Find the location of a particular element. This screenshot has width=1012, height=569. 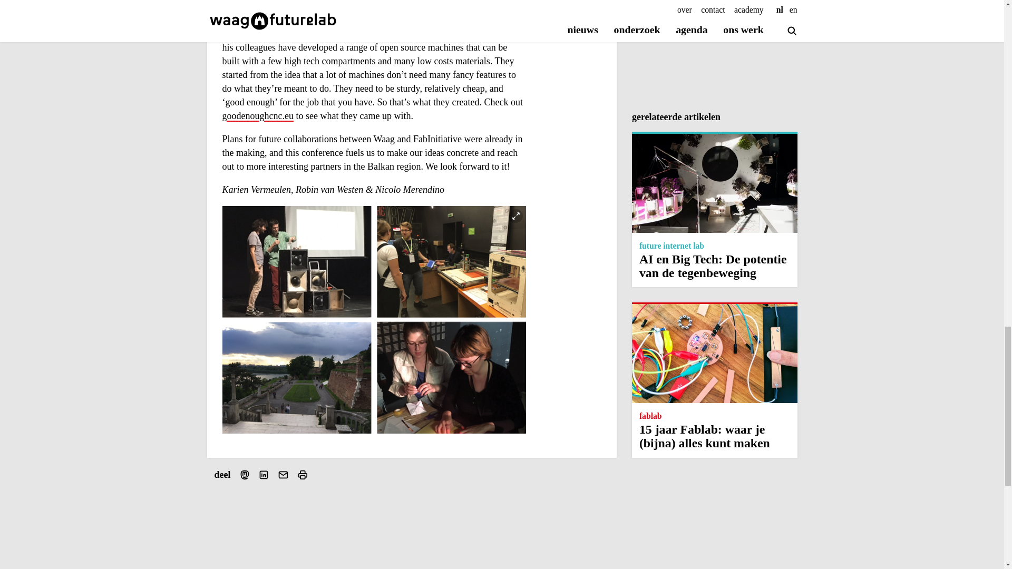

goodenoughcnc.eu is located at coordinates (373, 123).